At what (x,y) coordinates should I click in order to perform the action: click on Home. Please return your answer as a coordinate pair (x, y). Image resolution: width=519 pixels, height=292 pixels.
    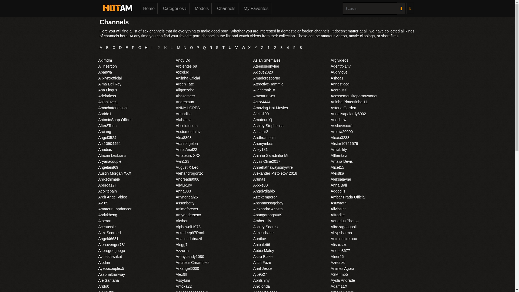
    Looking at the image, I should click on (149, 8).